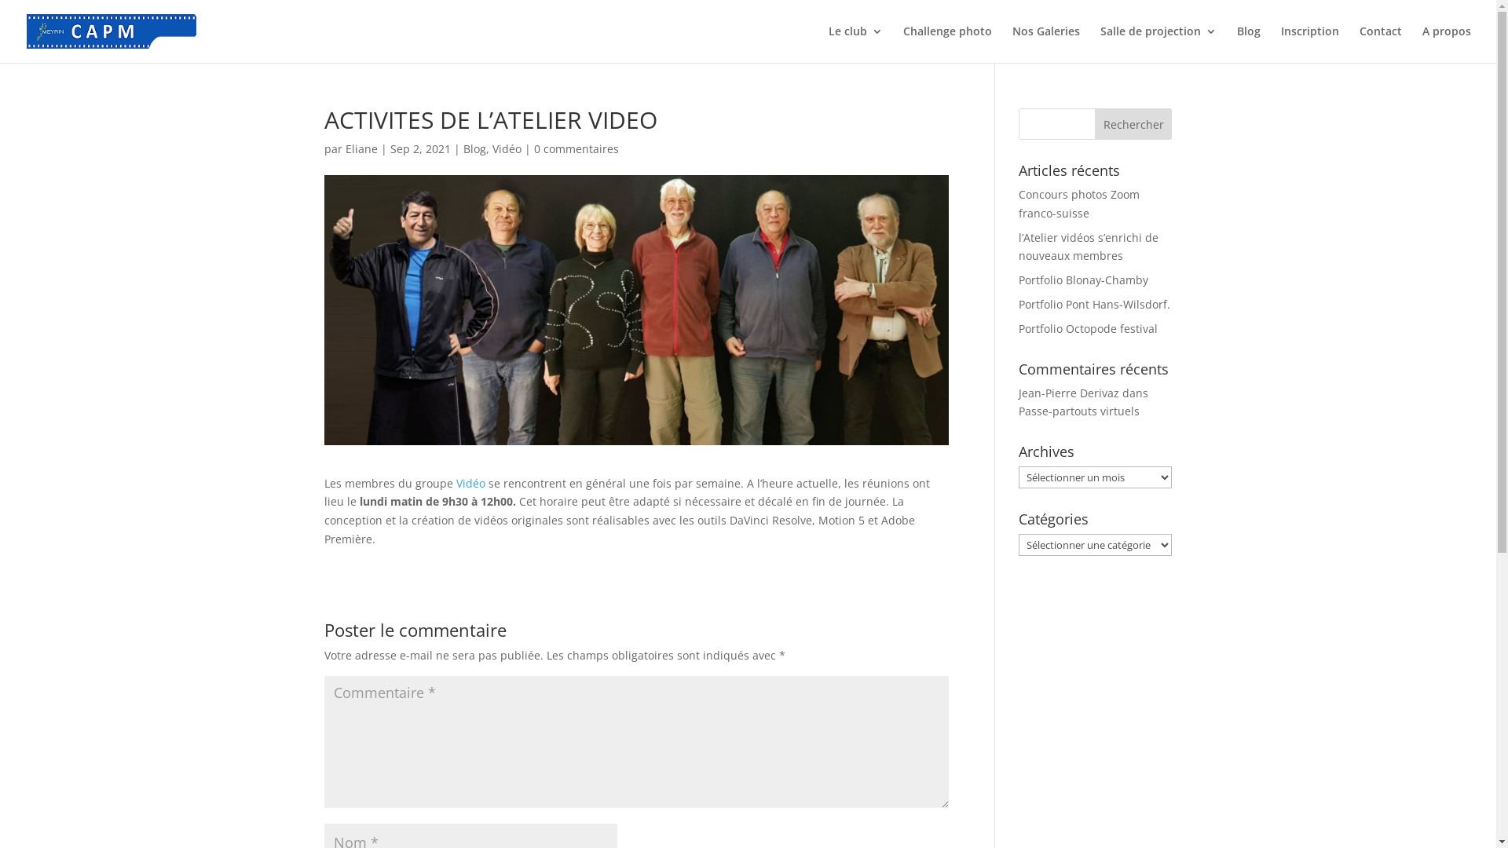 The image size is (1508, 848). Describe the element at coordinates (1381, 44) in the screenshot. I see `Contact` at that location.